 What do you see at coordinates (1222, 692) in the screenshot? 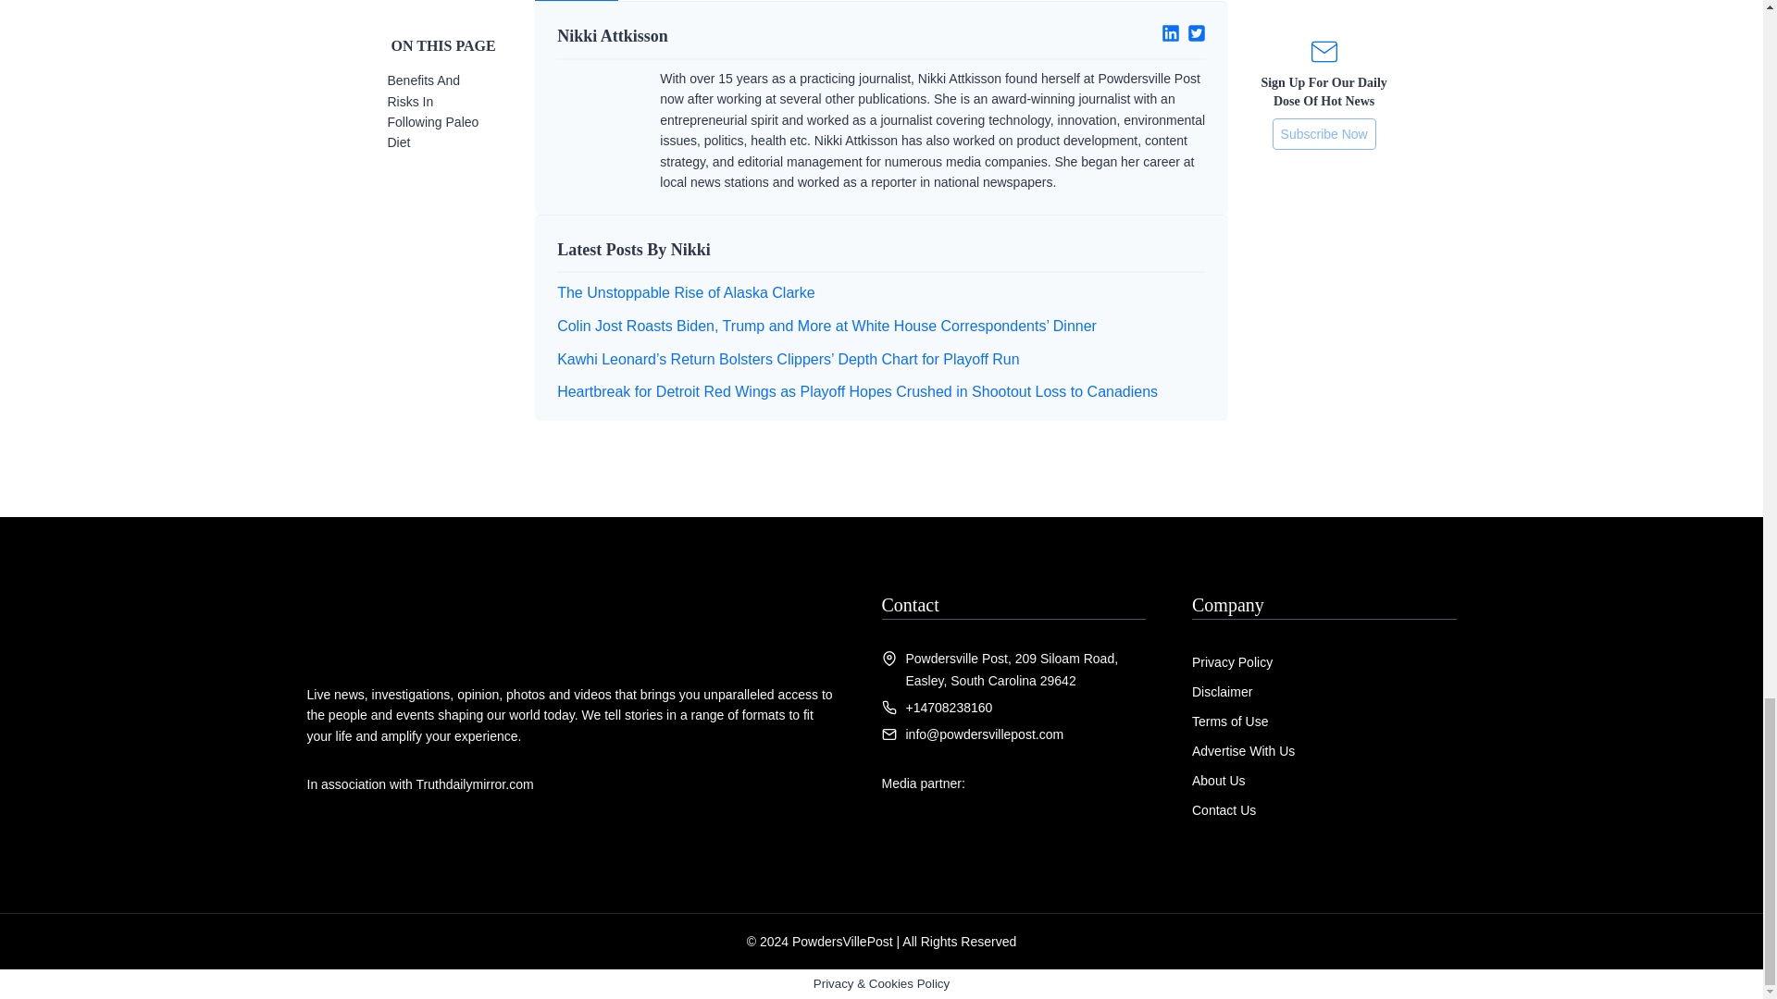
I see `Disclaimer` at bounding box center [1222, 692].